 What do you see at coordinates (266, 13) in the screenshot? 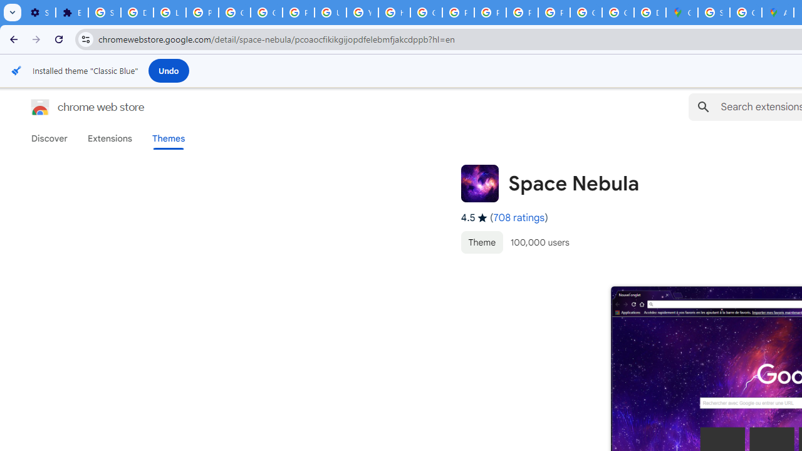
I see `Google Account Help` at bounding box center [266, 13].